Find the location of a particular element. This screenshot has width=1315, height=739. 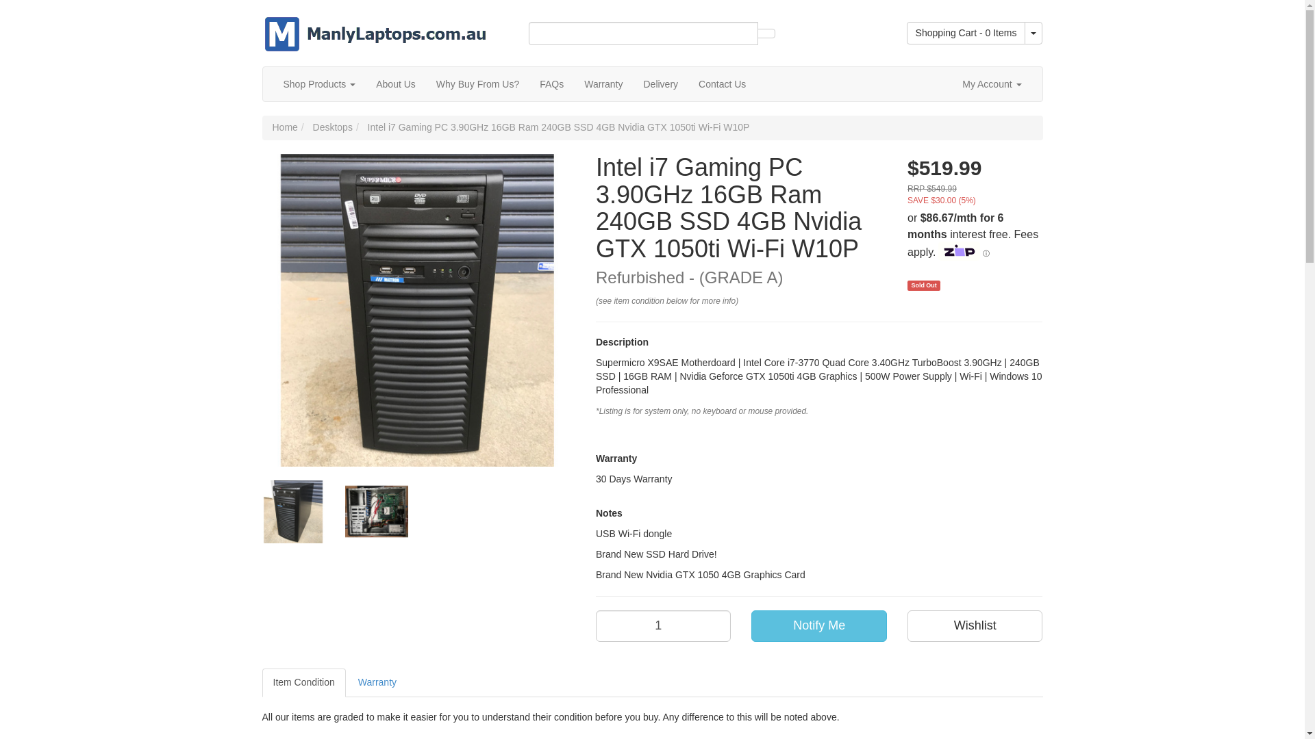

FAQs is located at coordinates (551, 83).